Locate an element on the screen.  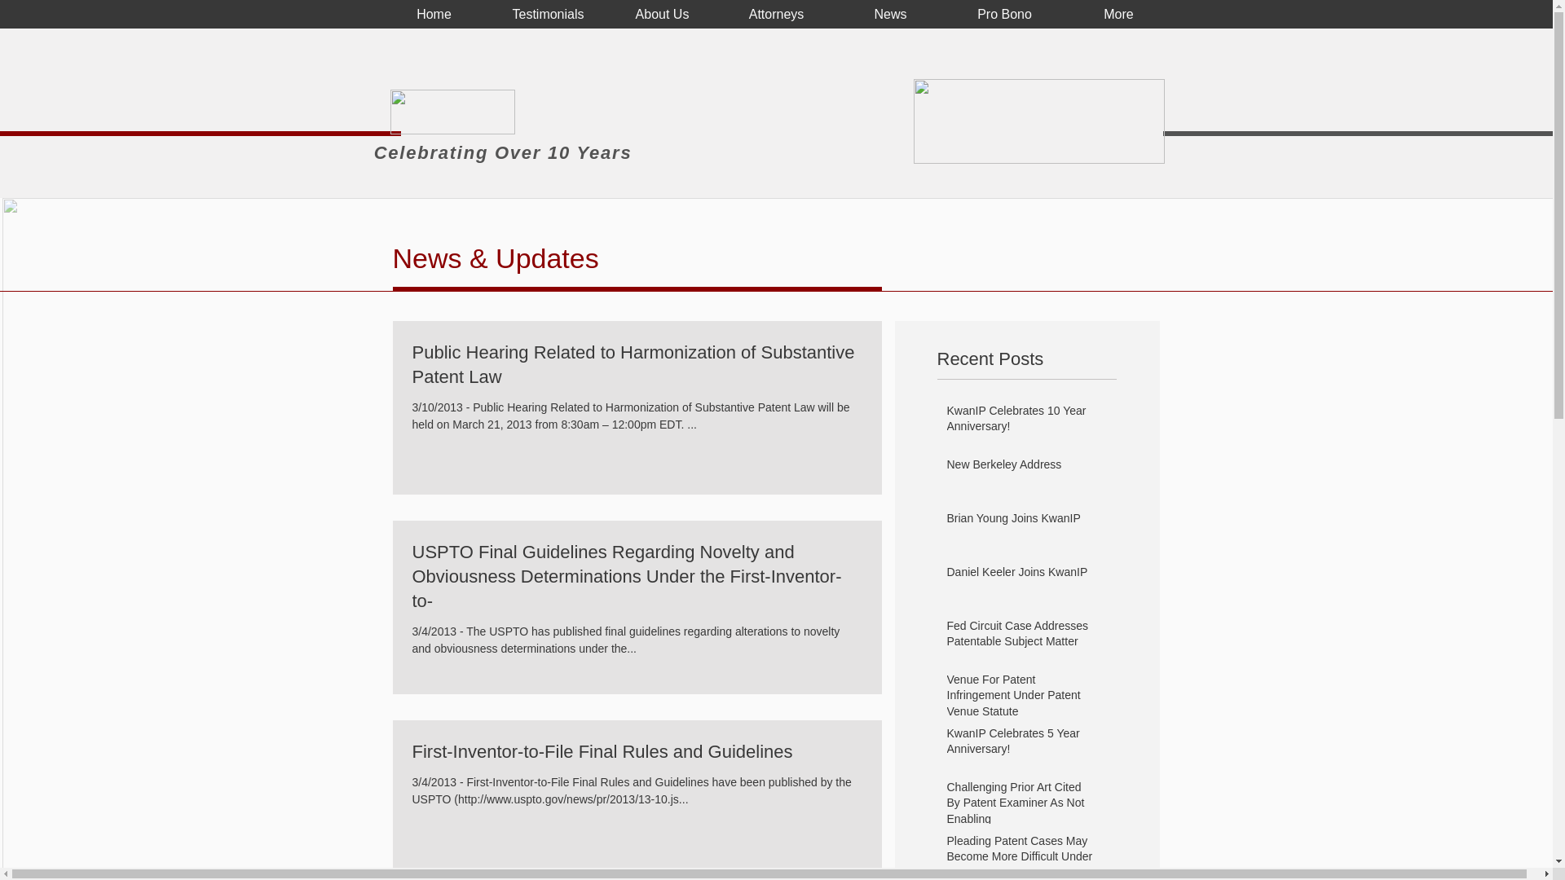
KwanIP Celebrates 10 Year Anniversary! is located at coordinates (1021, 422).